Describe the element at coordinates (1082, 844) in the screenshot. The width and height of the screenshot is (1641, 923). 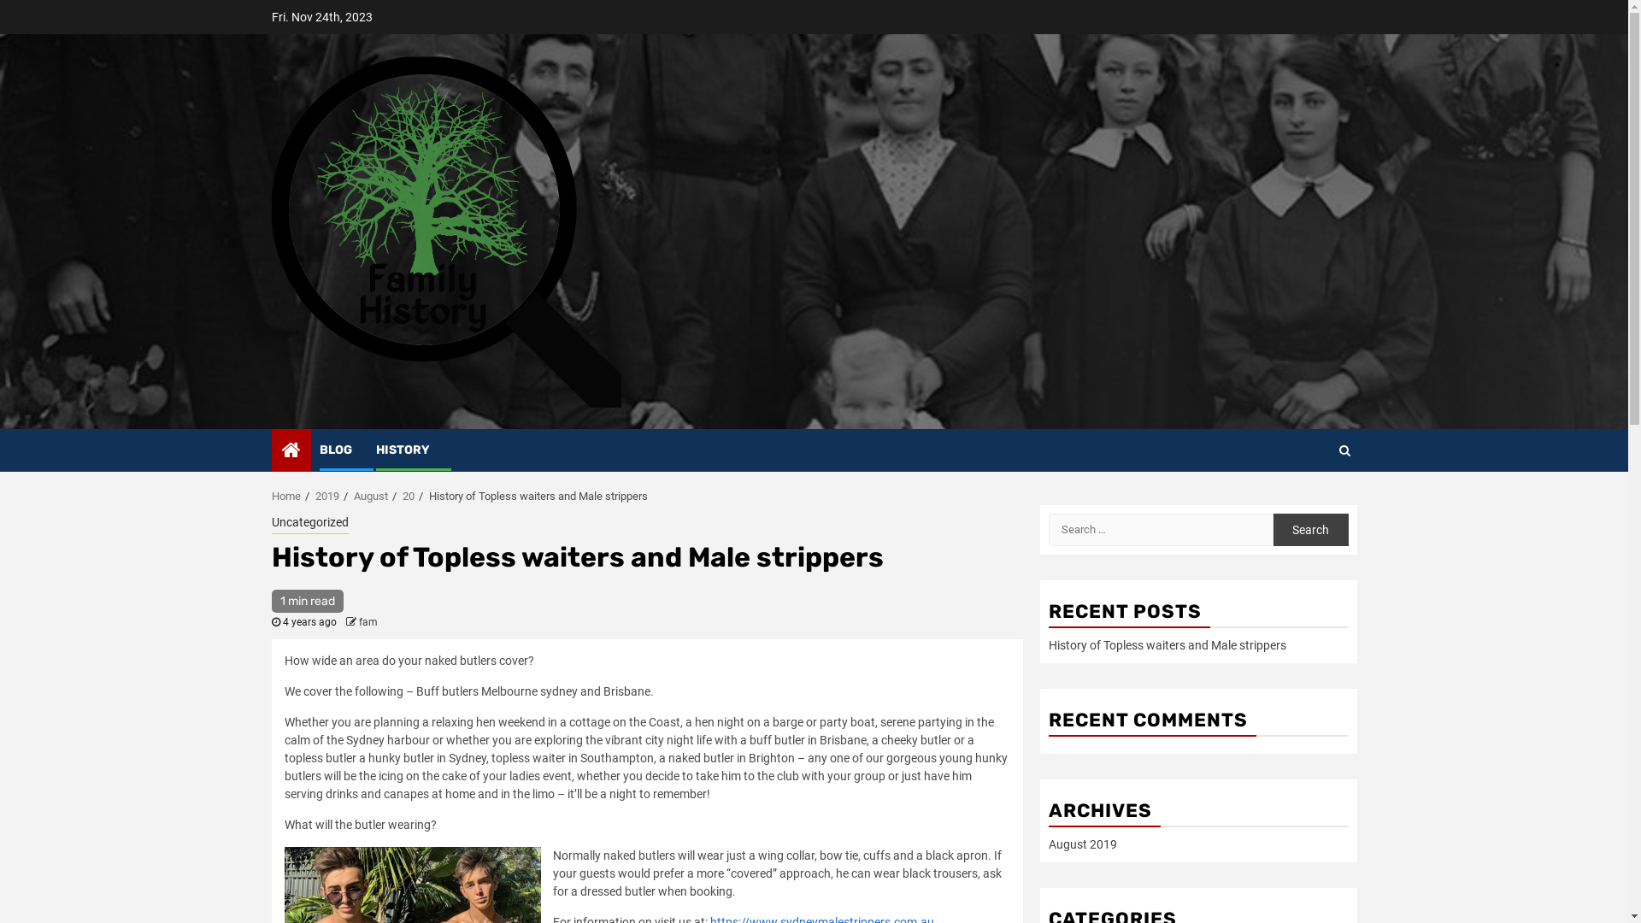
I see `August 2019` at that location.